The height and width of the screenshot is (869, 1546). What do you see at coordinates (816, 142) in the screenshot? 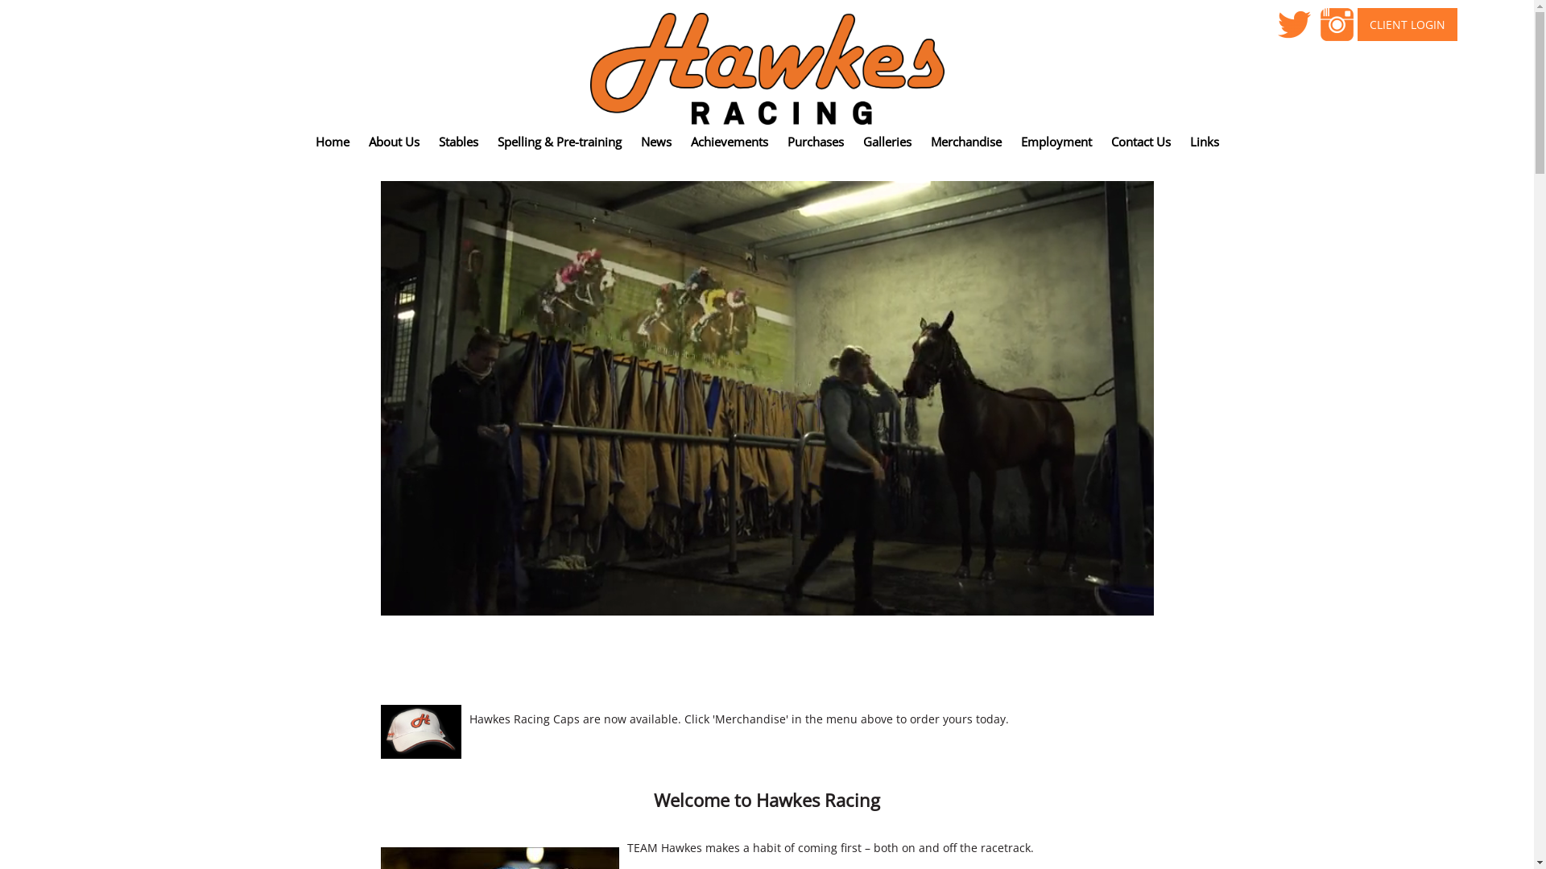
I see `Purchases` at bounding box center [816, 142].